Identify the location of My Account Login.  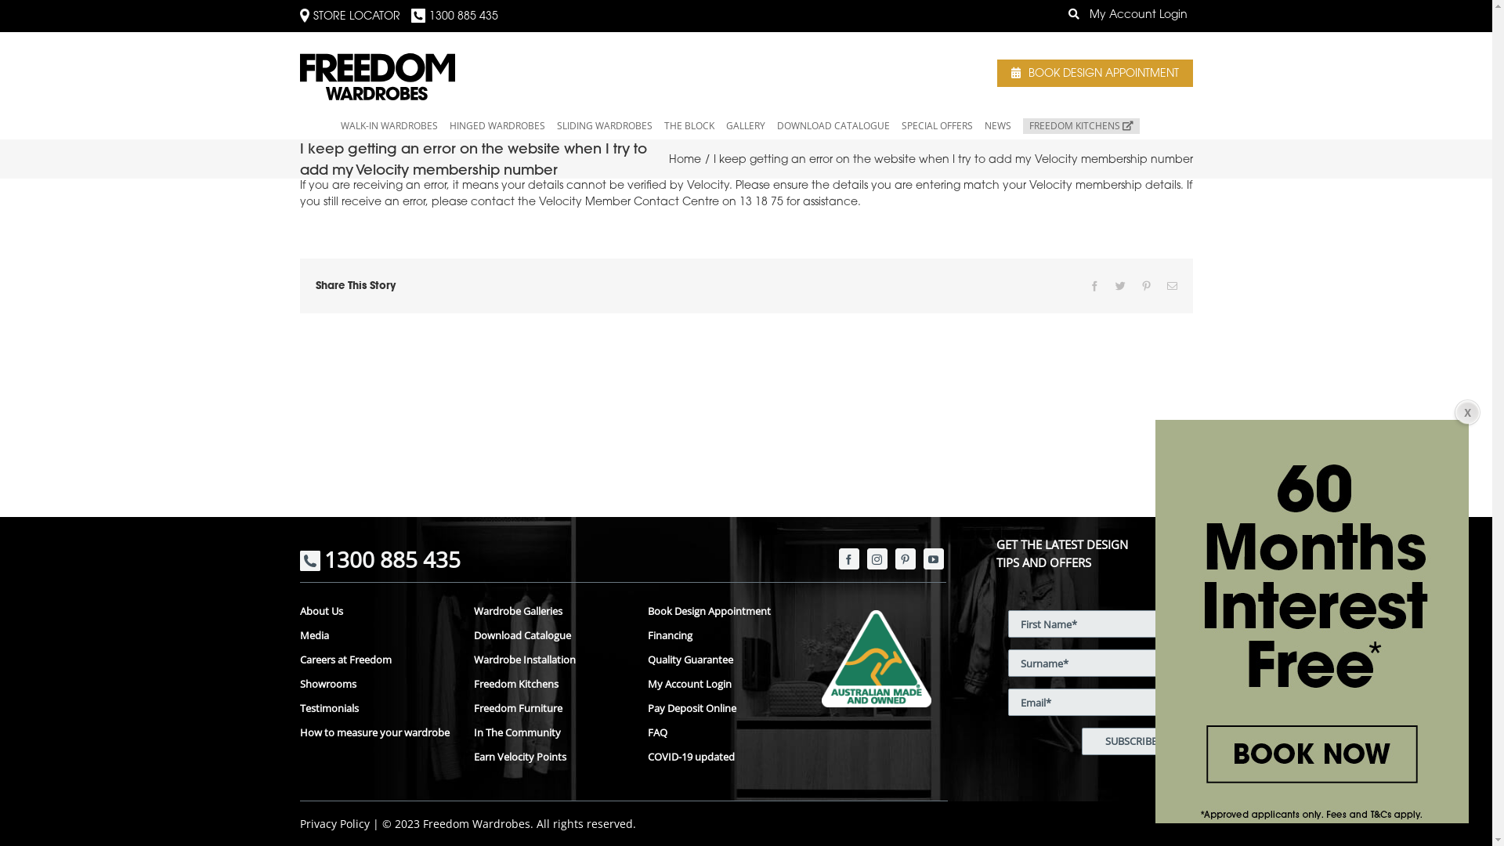
(1137, 16).